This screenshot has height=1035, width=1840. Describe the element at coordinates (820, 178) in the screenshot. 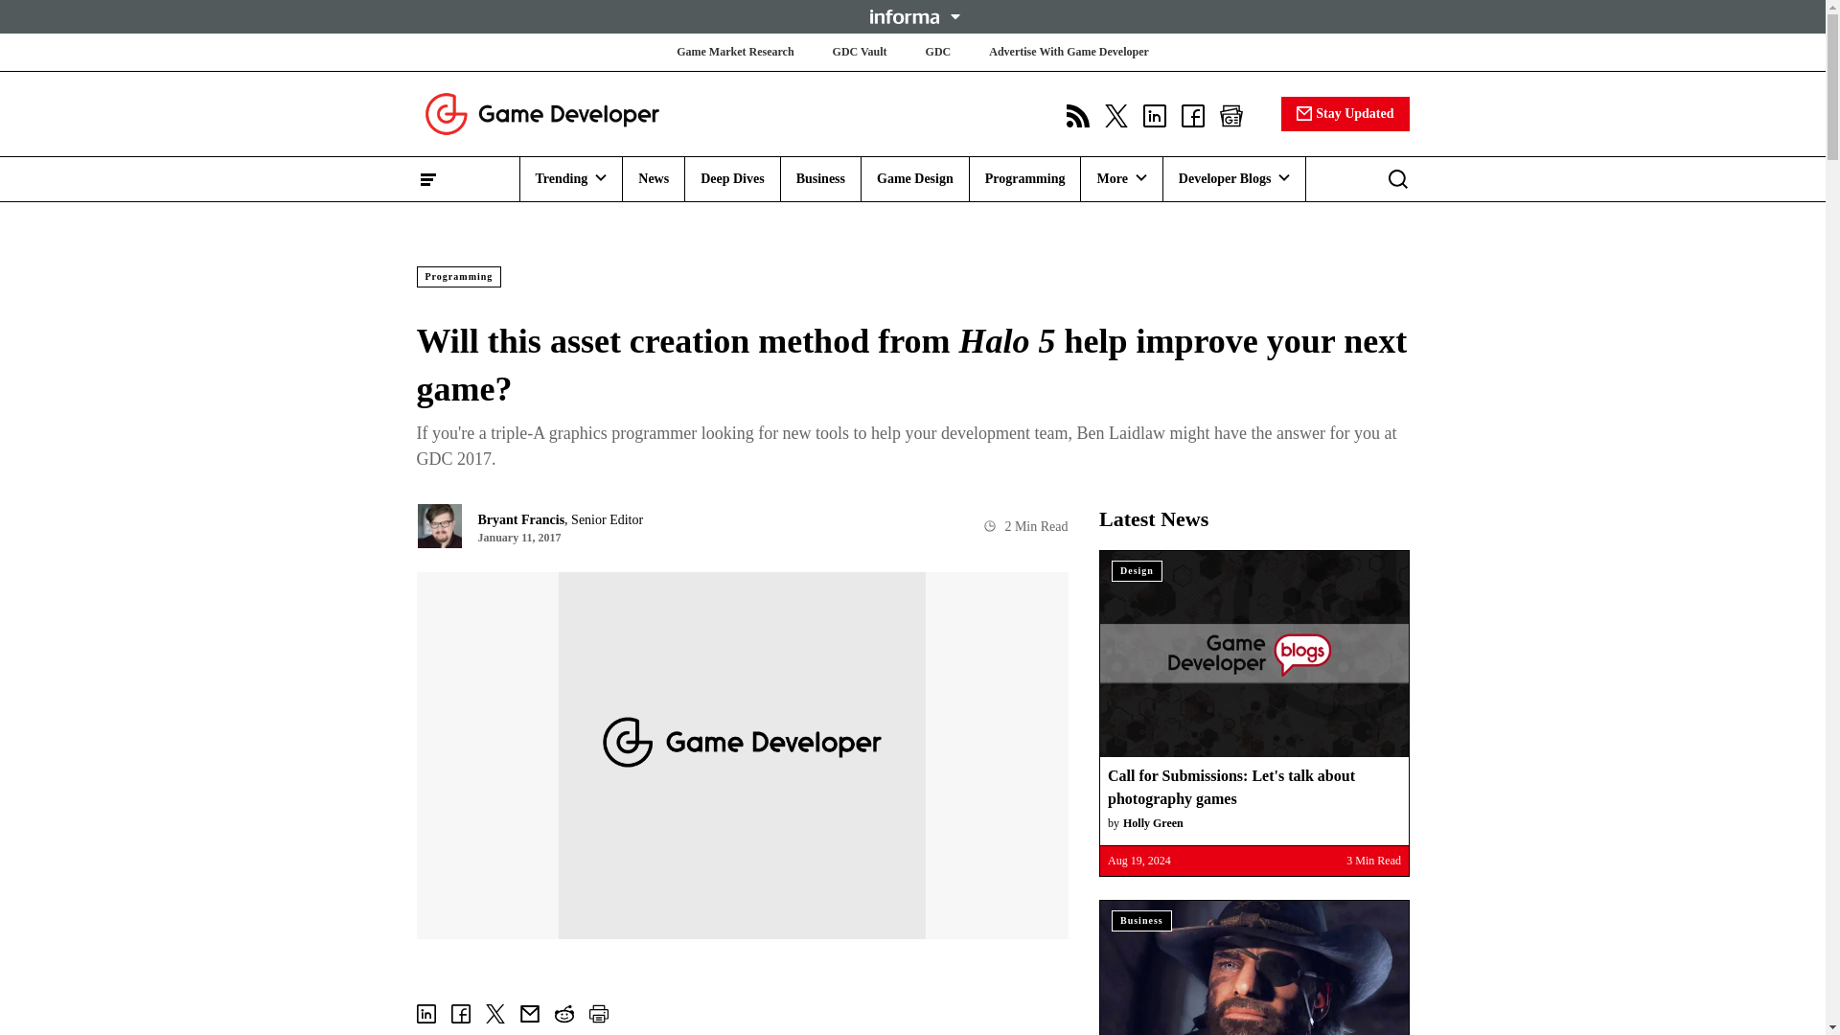

I see `Business` at that location.